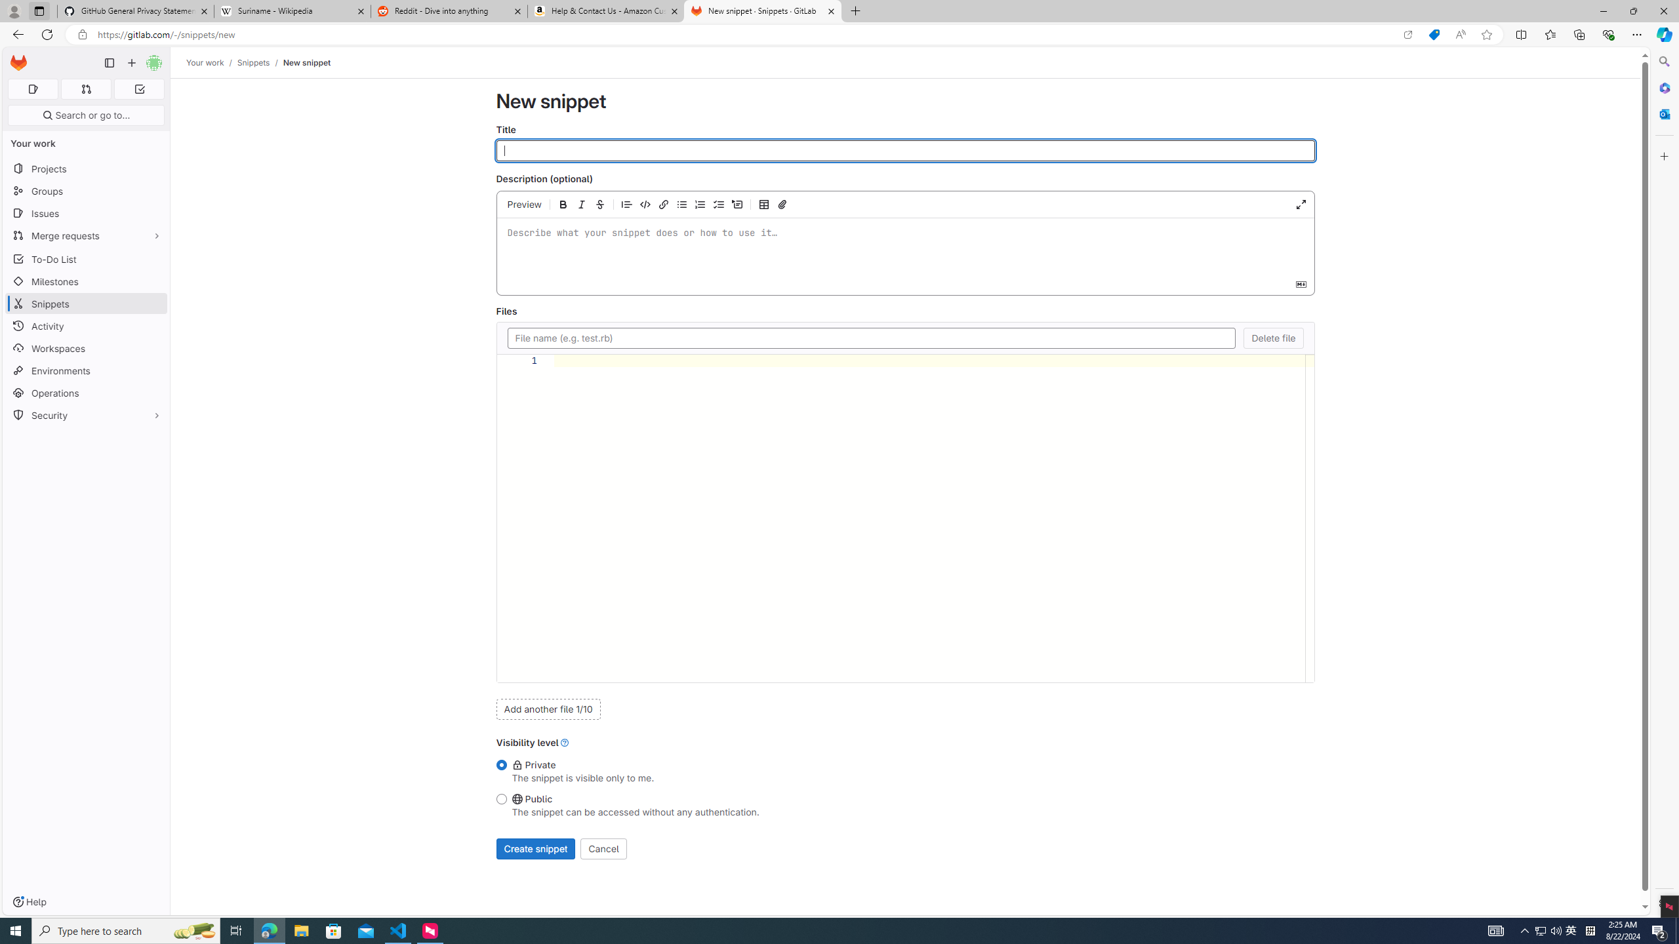 This screenshot has width=1679, height=944. Describe the element at coordinates (109, 63) in the screenshot. I see `Primary navigation sidebar` at that location.